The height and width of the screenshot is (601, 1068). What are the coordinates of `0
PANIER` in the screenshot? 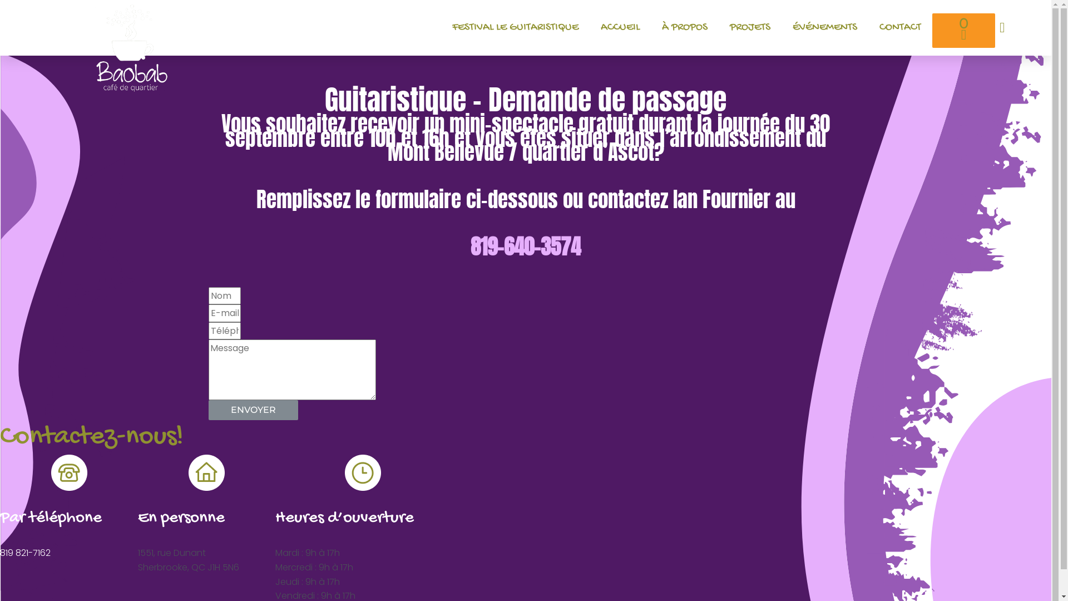 It's located at (963, 31).